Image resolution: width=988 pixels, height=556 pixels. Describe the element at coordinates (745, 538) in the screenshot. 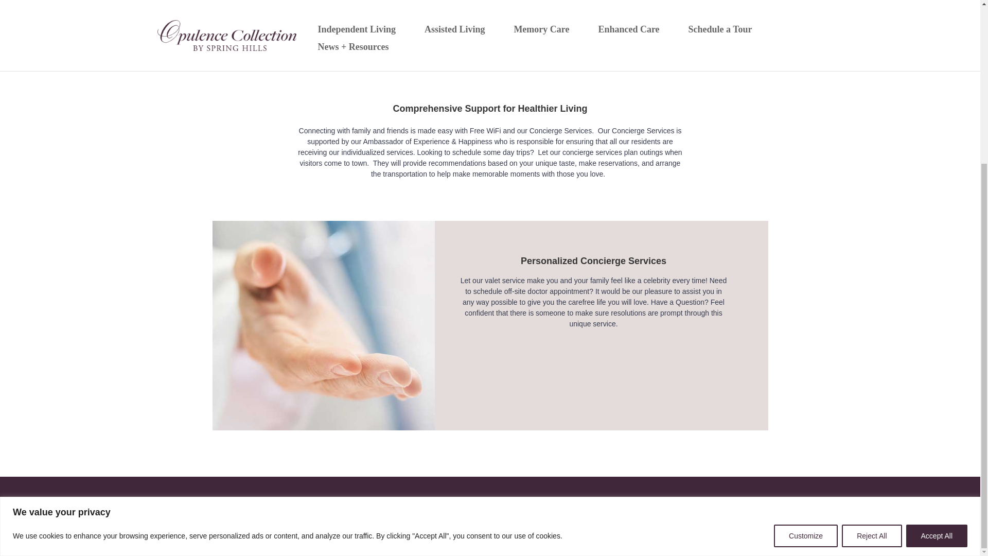

I see `Privacy Policy` at that location.